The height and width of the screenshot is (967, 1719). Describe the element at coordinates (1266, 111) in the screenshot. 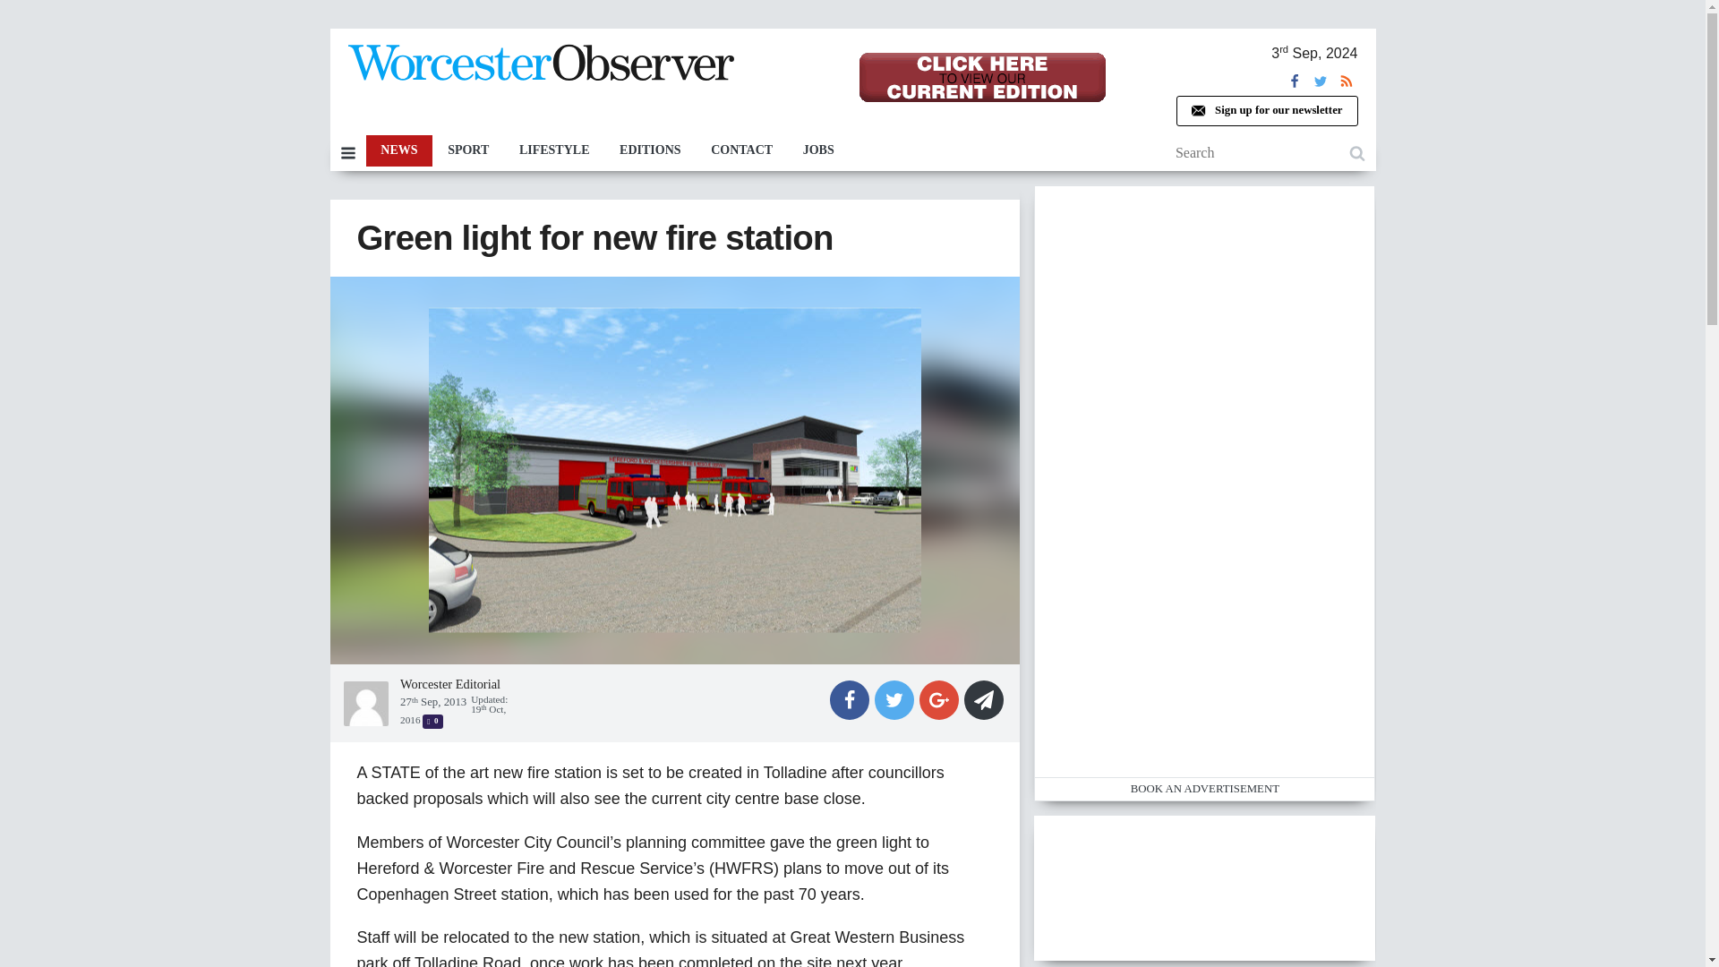

I see `  Sign up for our newsletter` at that location.